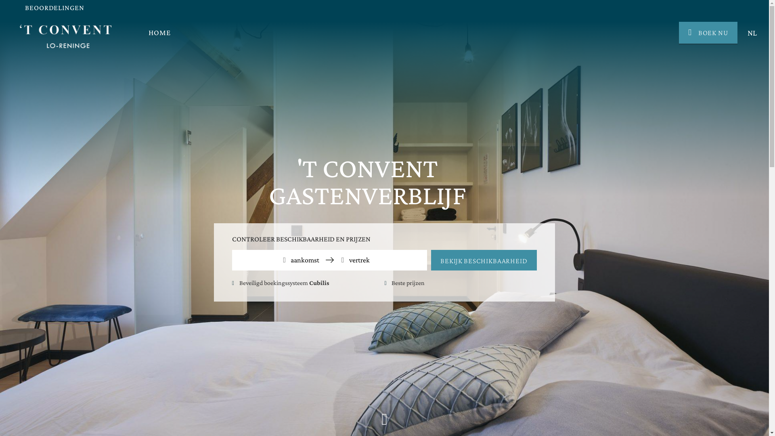  I want to click on 't Convent 2.0, so click(66, 36).